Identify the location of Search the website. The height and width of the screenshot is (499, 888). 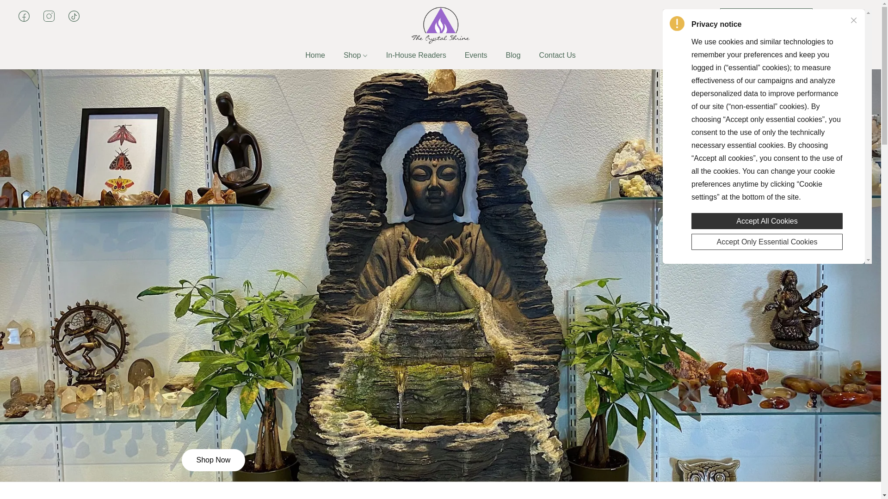
(832, 16).